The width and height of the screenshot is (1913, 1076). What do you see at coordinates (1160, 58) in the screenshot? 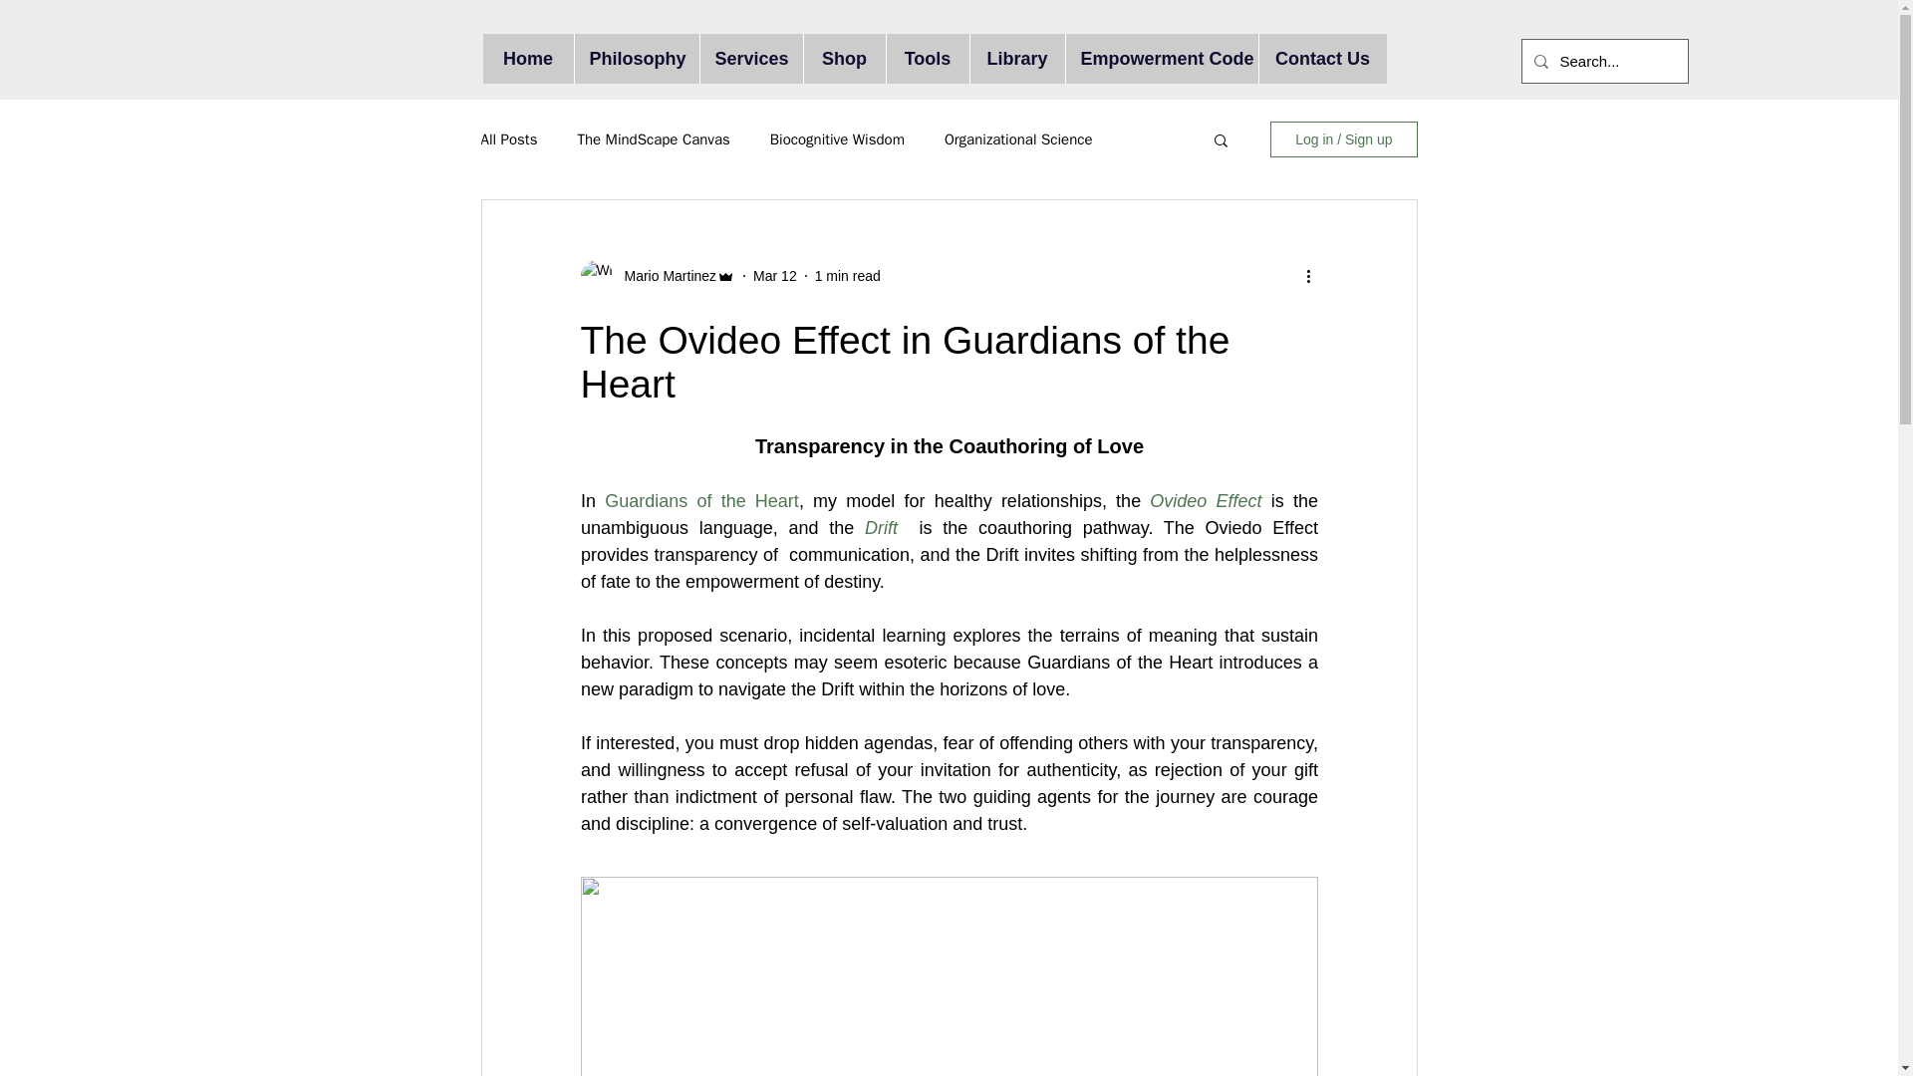
I see `Empowerment Code` at bounding box center [1160, 58].